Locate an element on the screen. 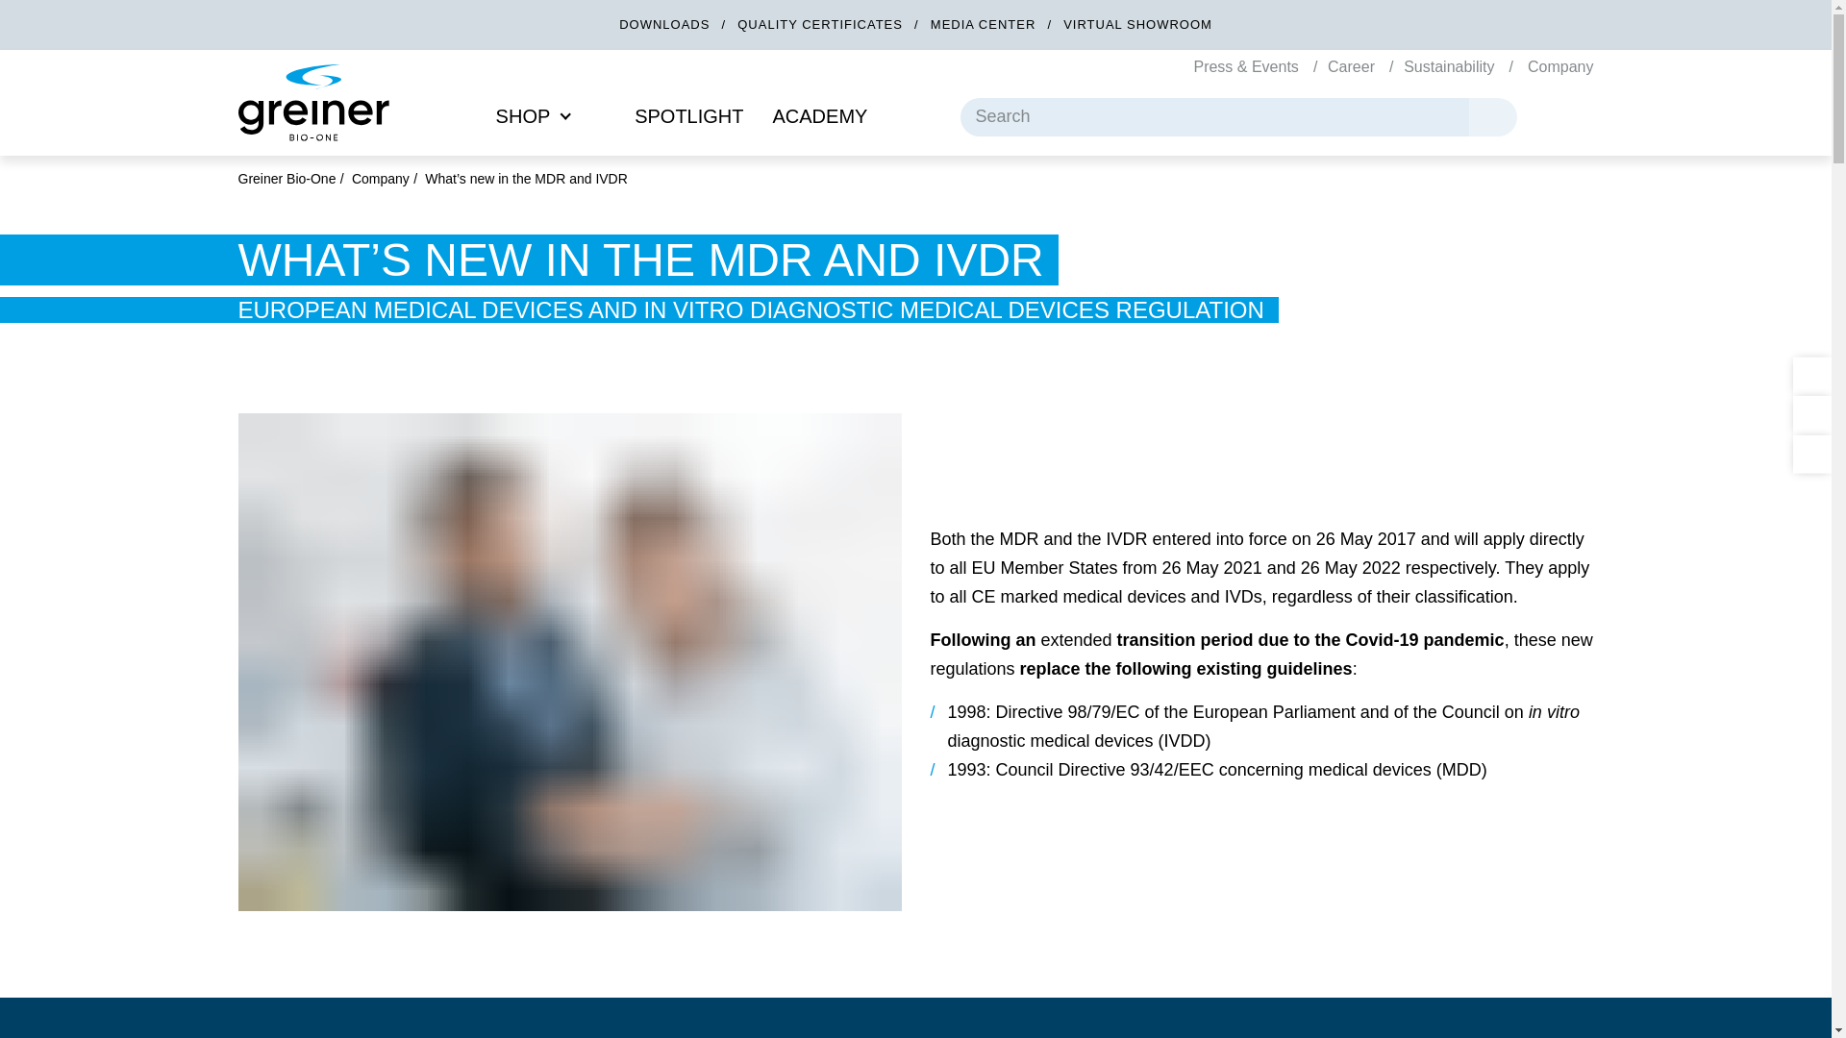  Contact is located at coordinates (1569, 115).